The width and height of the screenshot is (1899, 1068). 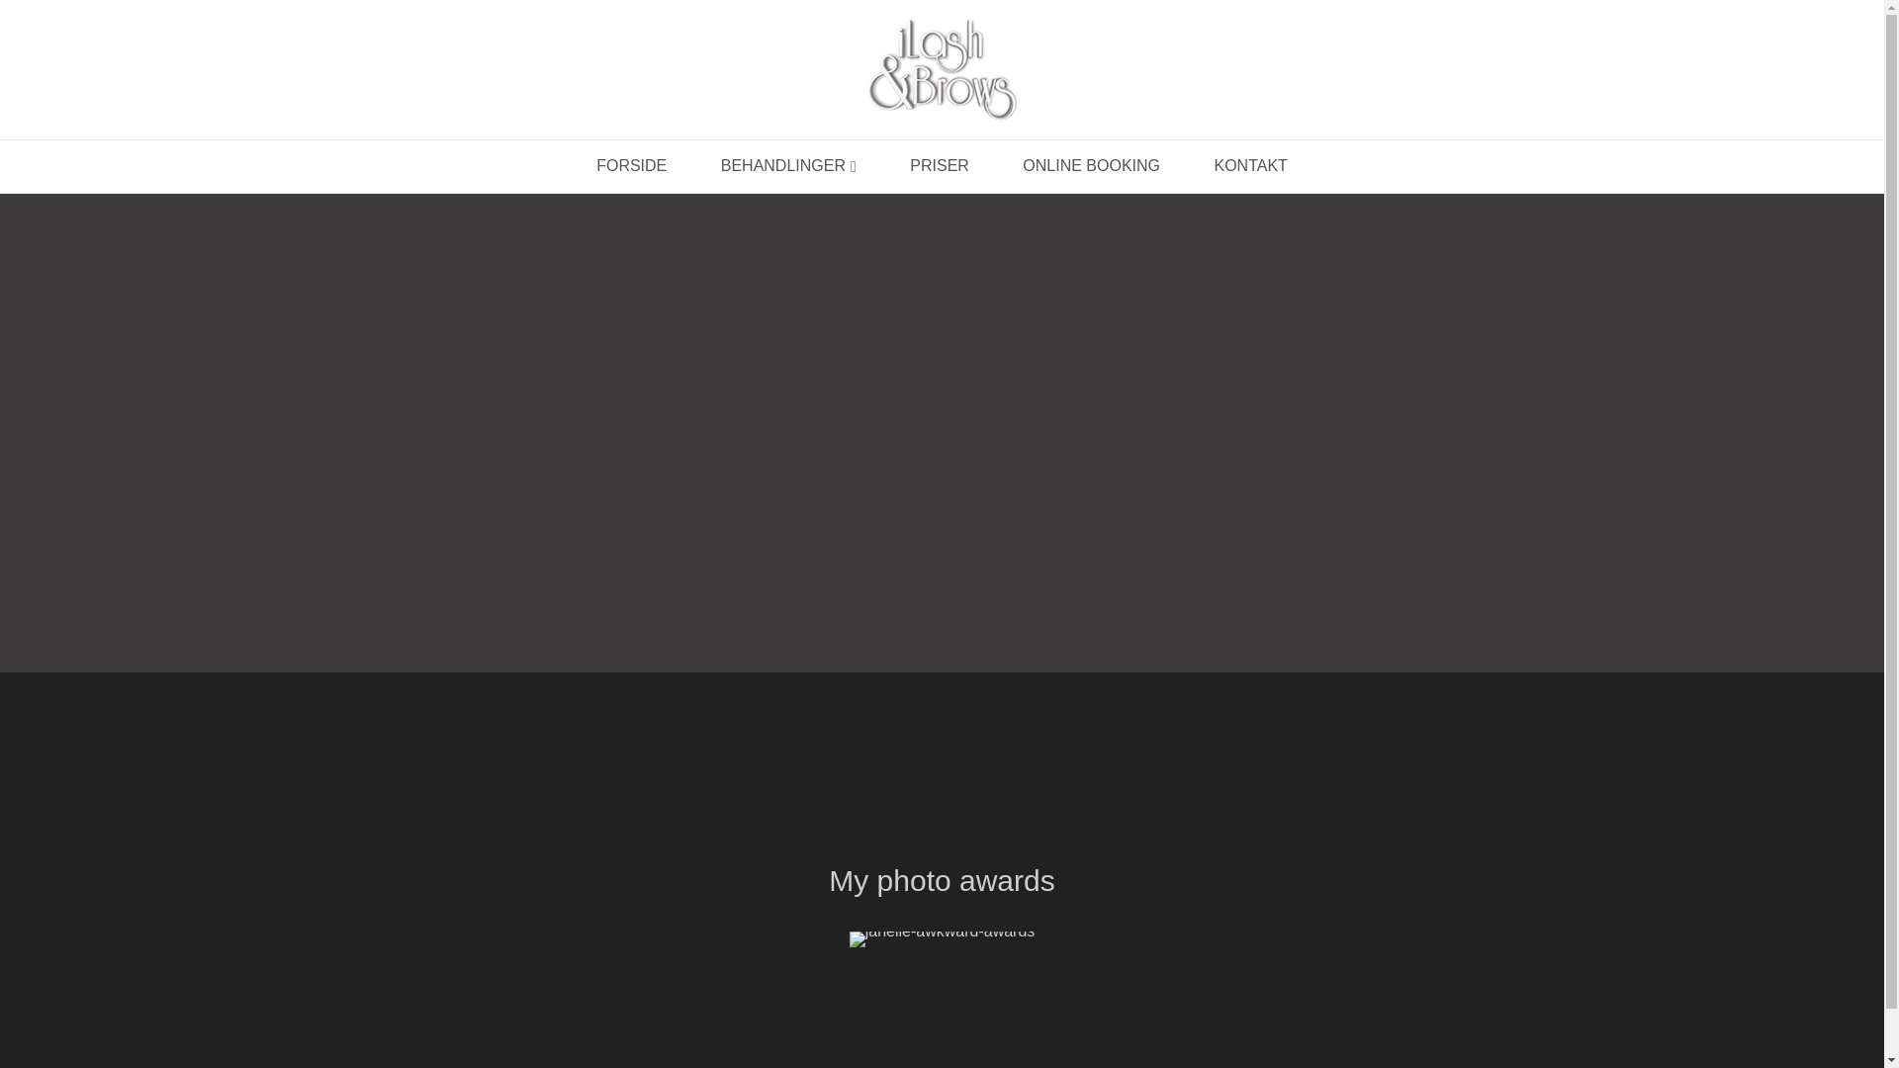 What do you see at coordinates (942, 1030) in the screenshot?
I see `Instagram` at bounding box center [942, 1030].